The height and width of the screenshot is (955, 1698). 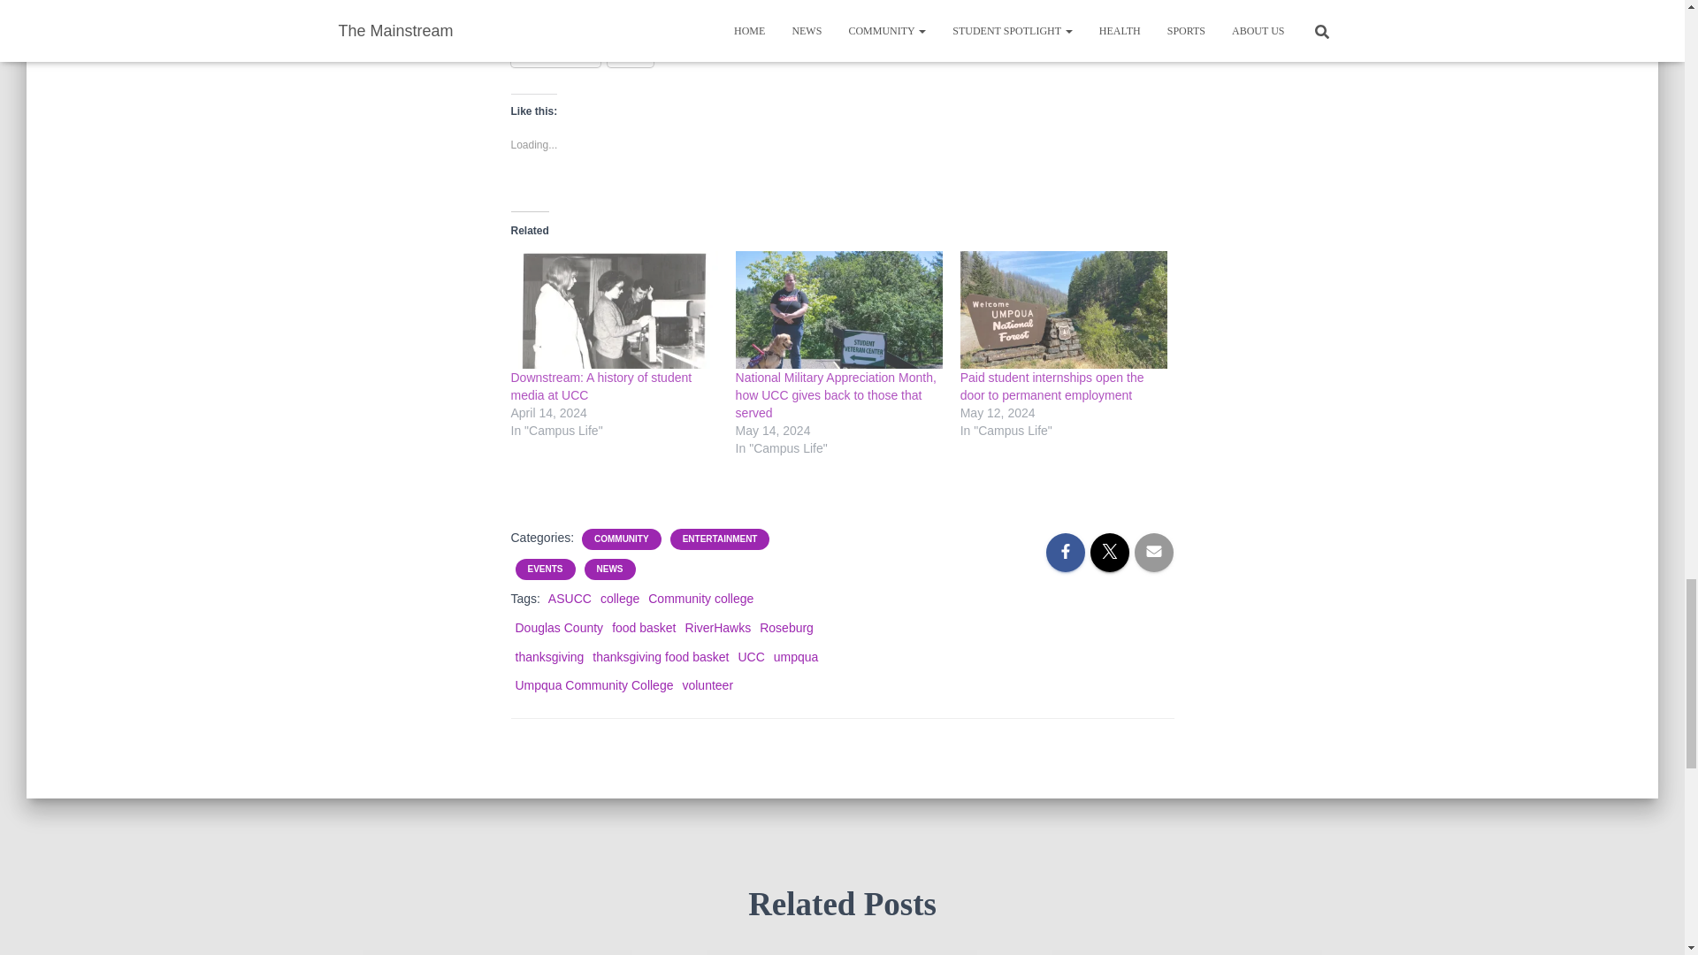 What do you see at coordinates (631, 53) in the screenshot?
I see `X` at bounding box center [631, 53].